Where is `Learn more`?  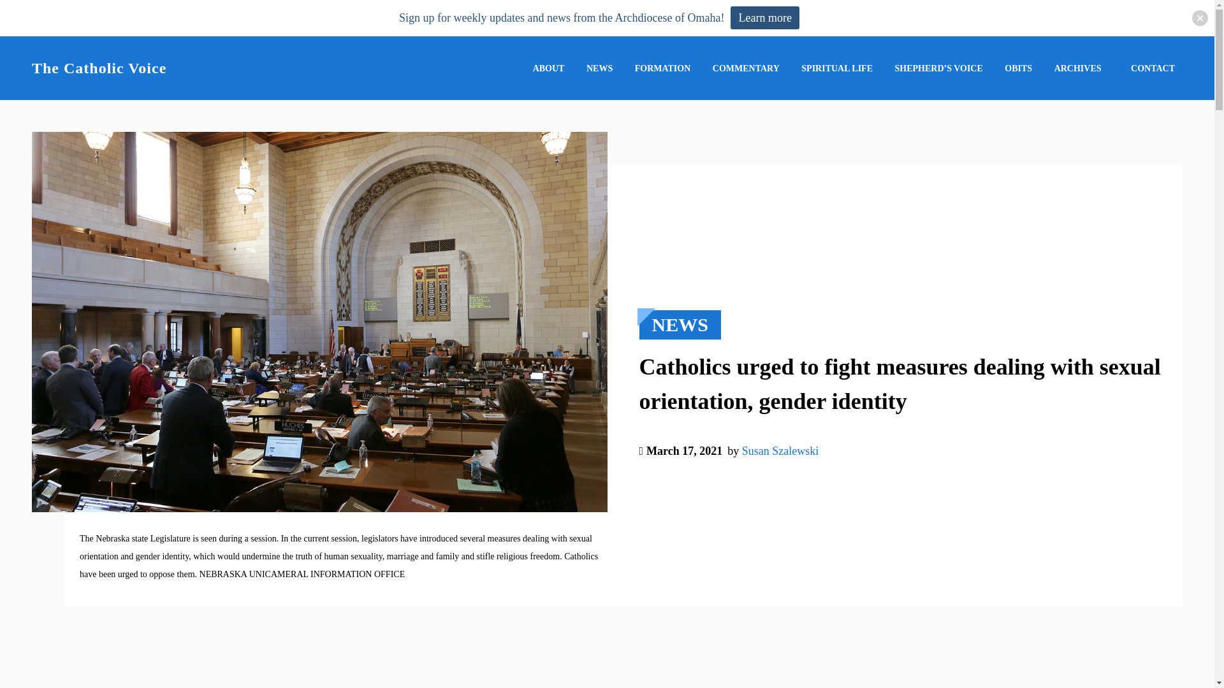
Learn more is located at coordinates (765, 18).